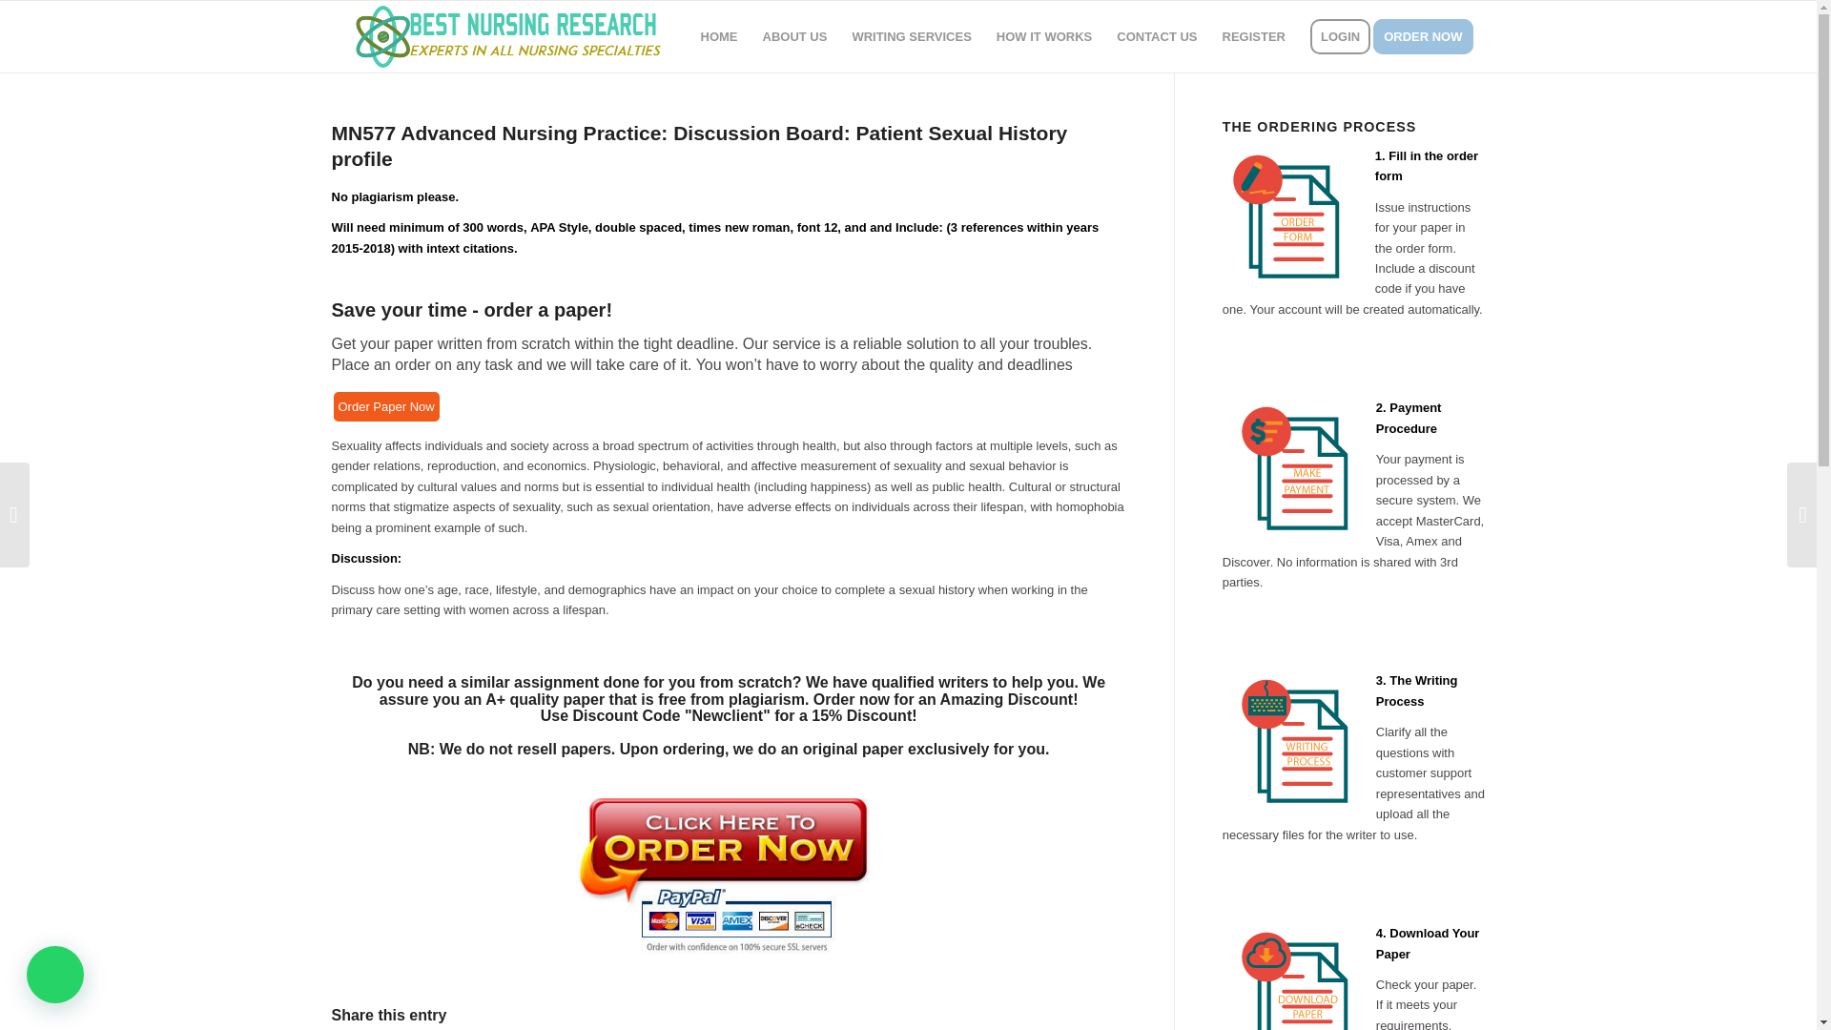 This screenshot has height=1030, width=1831. I want to click on HOW IT WORKS, so click(1043, 36).